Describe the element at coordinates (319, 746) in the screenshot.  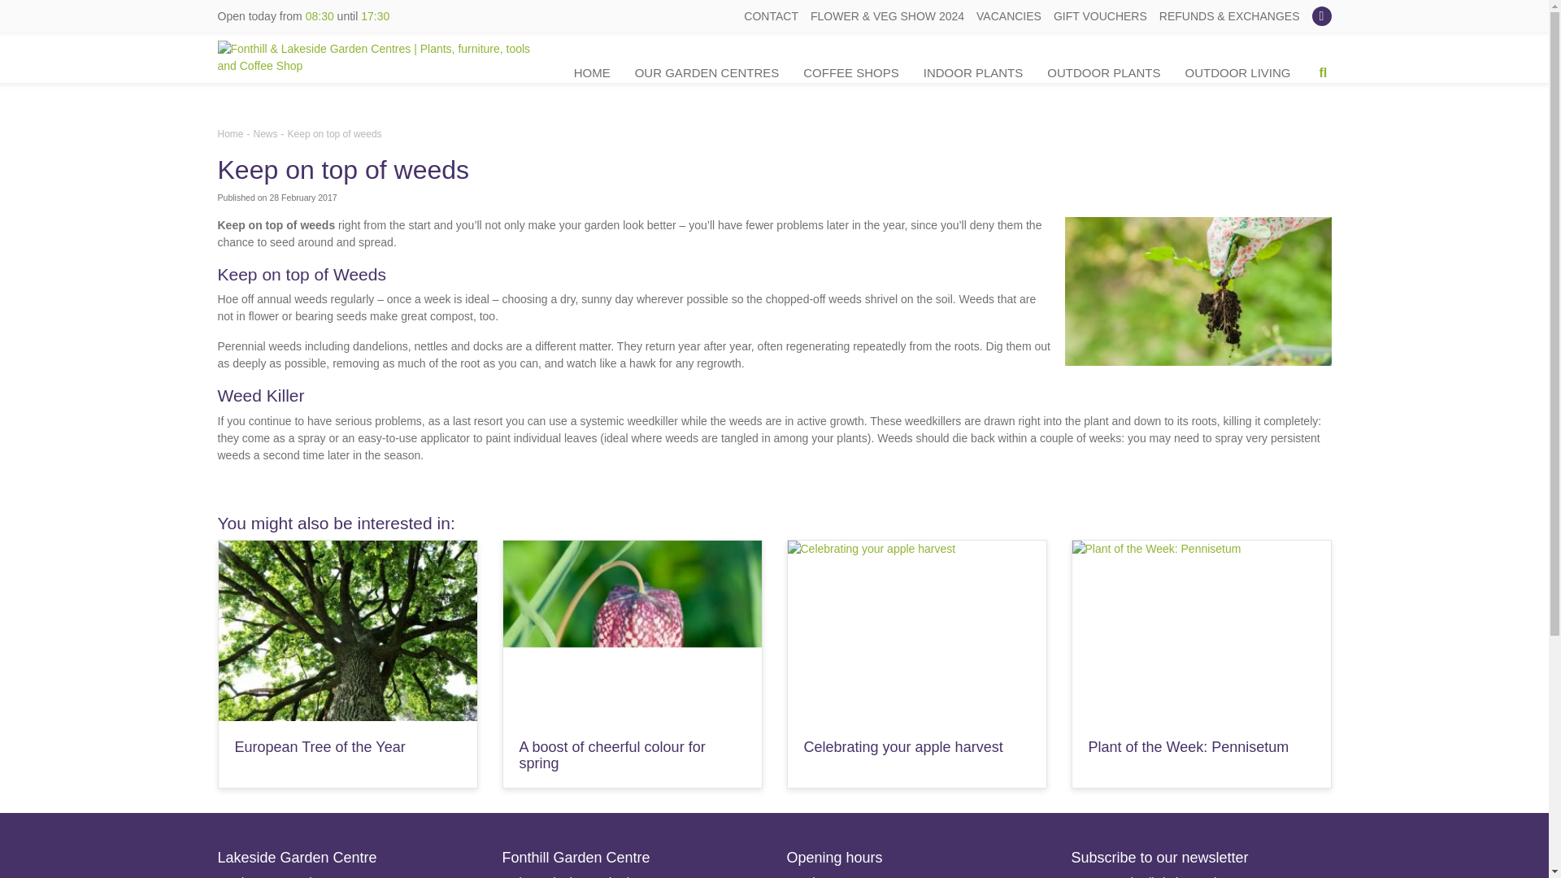
I see `European Tree of the Year` at that location.